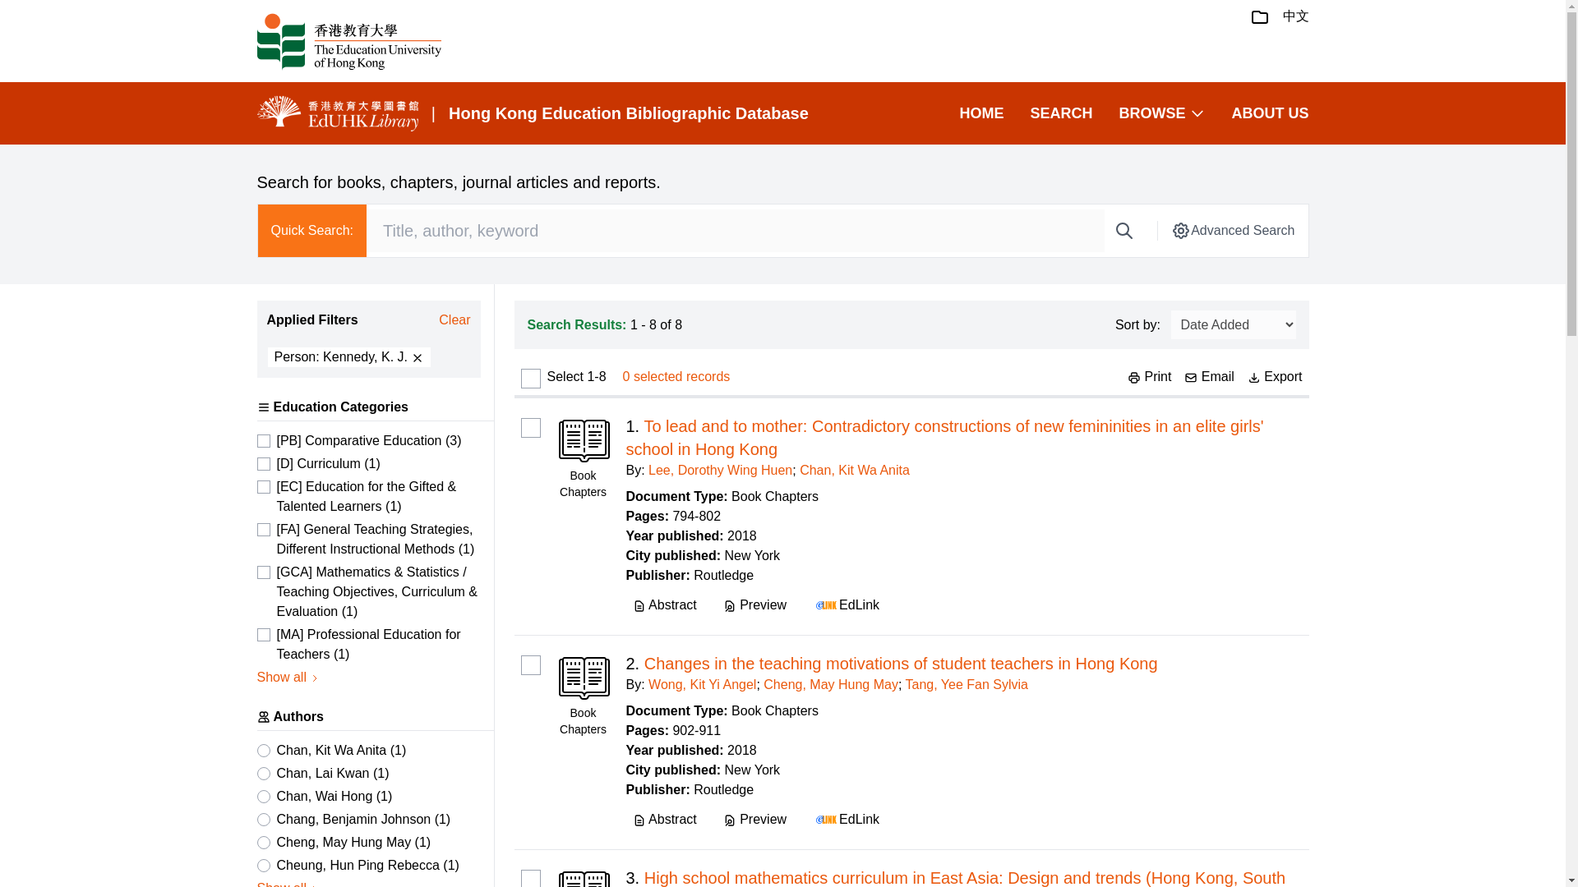 The width and height of the screenshot is (1578, 887). I want to click on Print, so click(1149, 376).